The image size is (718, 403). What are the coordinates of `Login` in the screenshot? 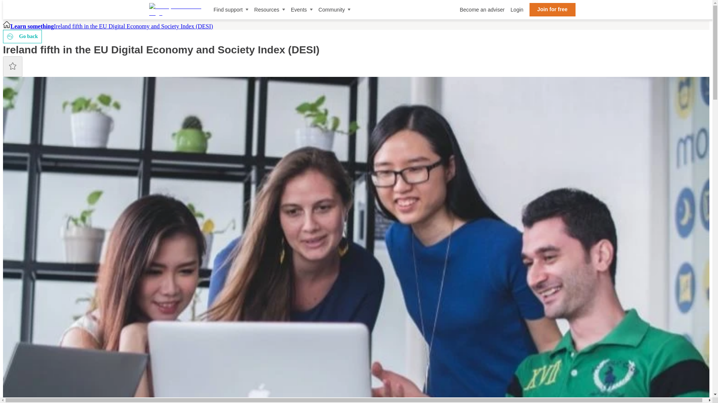 It's located at (517, 10).